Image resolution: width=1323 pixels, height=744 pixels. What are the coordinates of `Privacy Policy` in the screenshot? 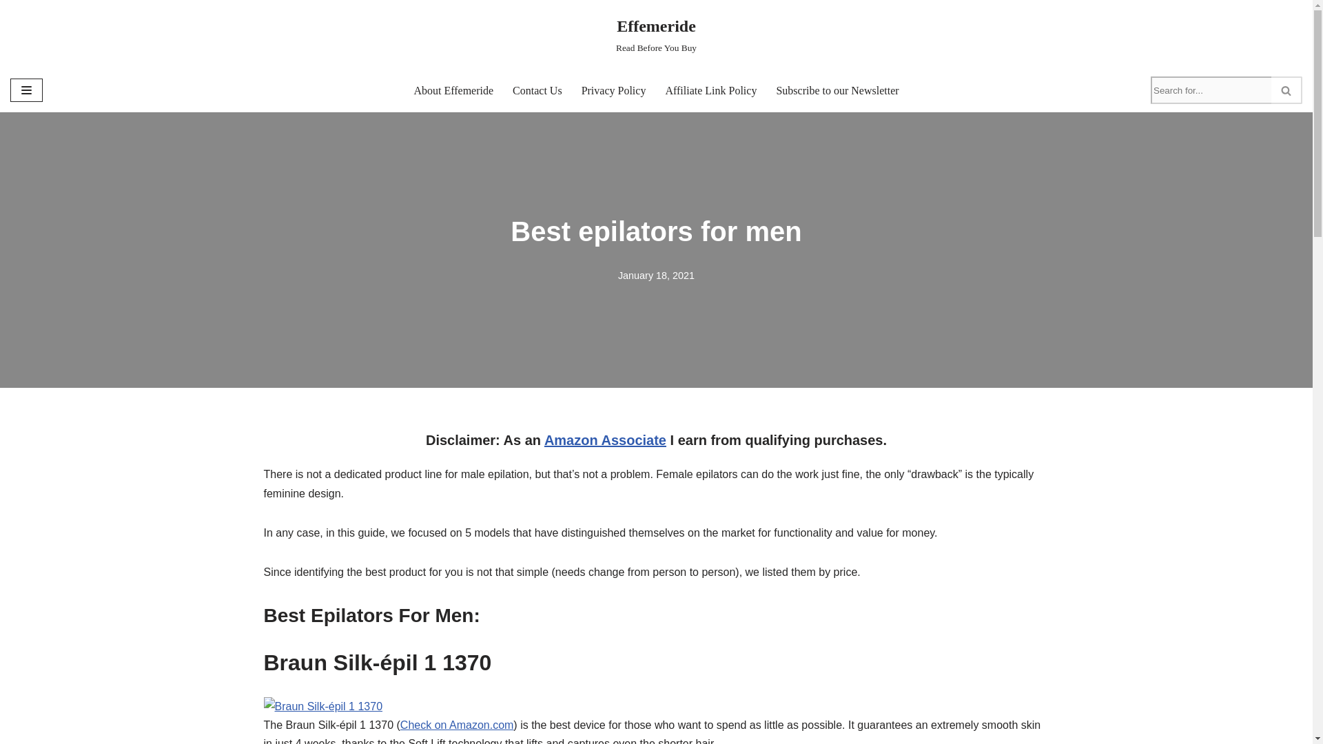 It's located at (656, 34).